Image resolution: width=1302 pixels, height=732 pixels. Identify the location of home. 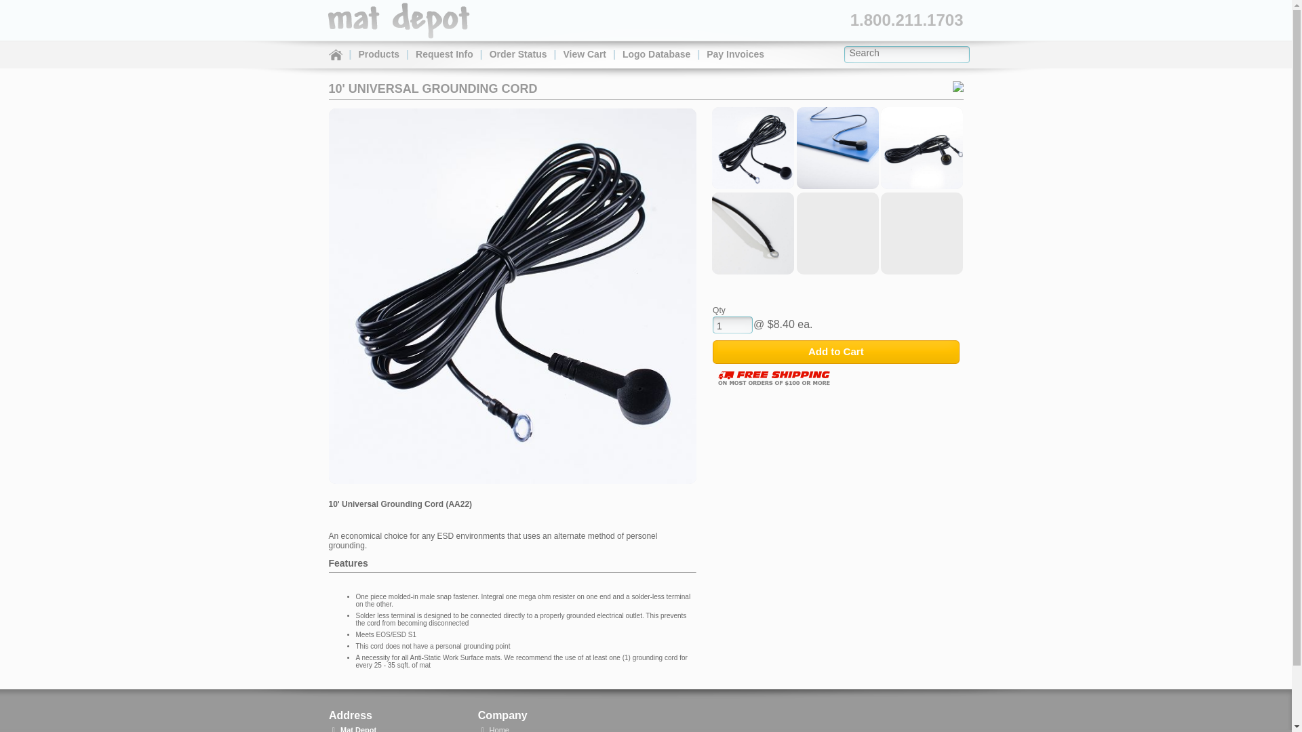
(399, 29).